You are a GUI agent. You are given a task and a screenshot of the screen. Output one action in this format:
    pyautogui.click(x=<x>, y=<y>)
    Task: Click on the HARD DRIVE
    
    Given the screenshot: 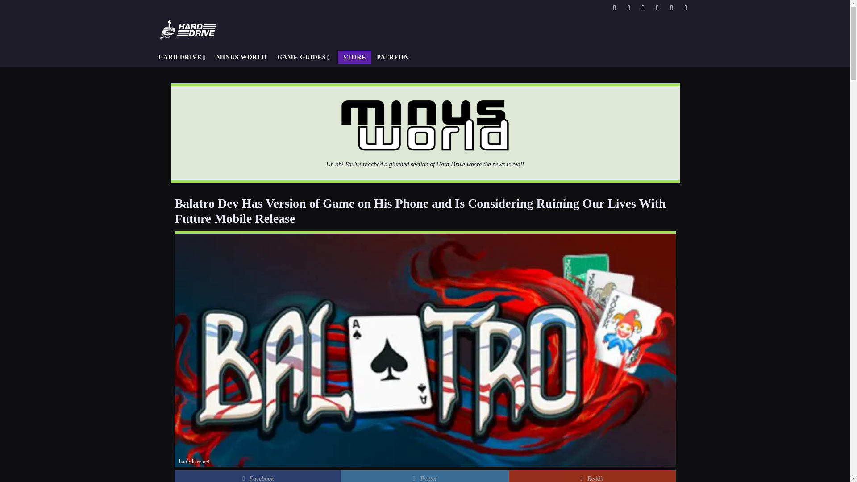 What is the action you would take?
    pyautogui.click(x=181, y=57)
    